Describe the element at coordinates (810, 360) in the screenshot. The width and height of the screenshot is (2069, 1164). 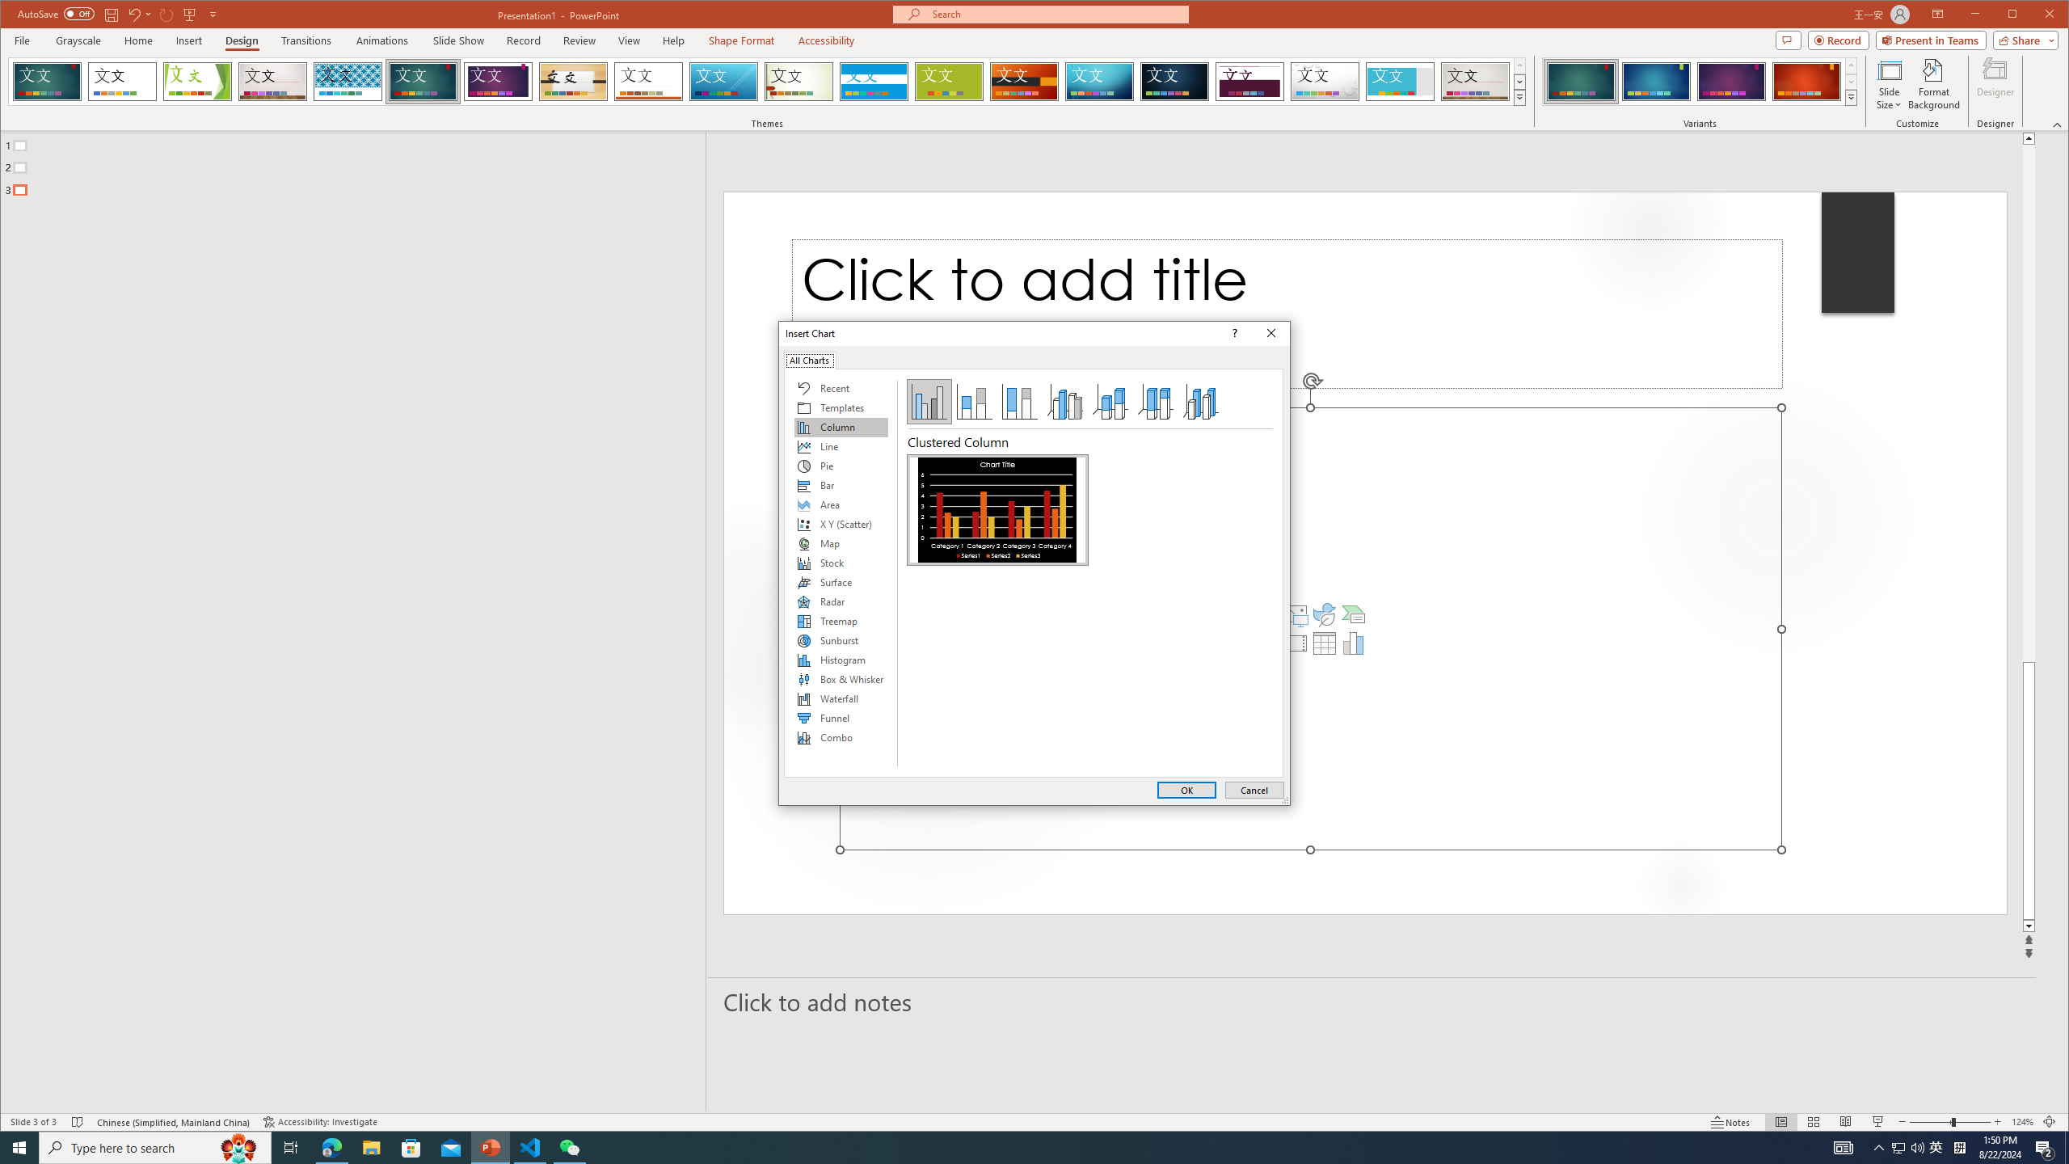
I see `All Charts` at that location.